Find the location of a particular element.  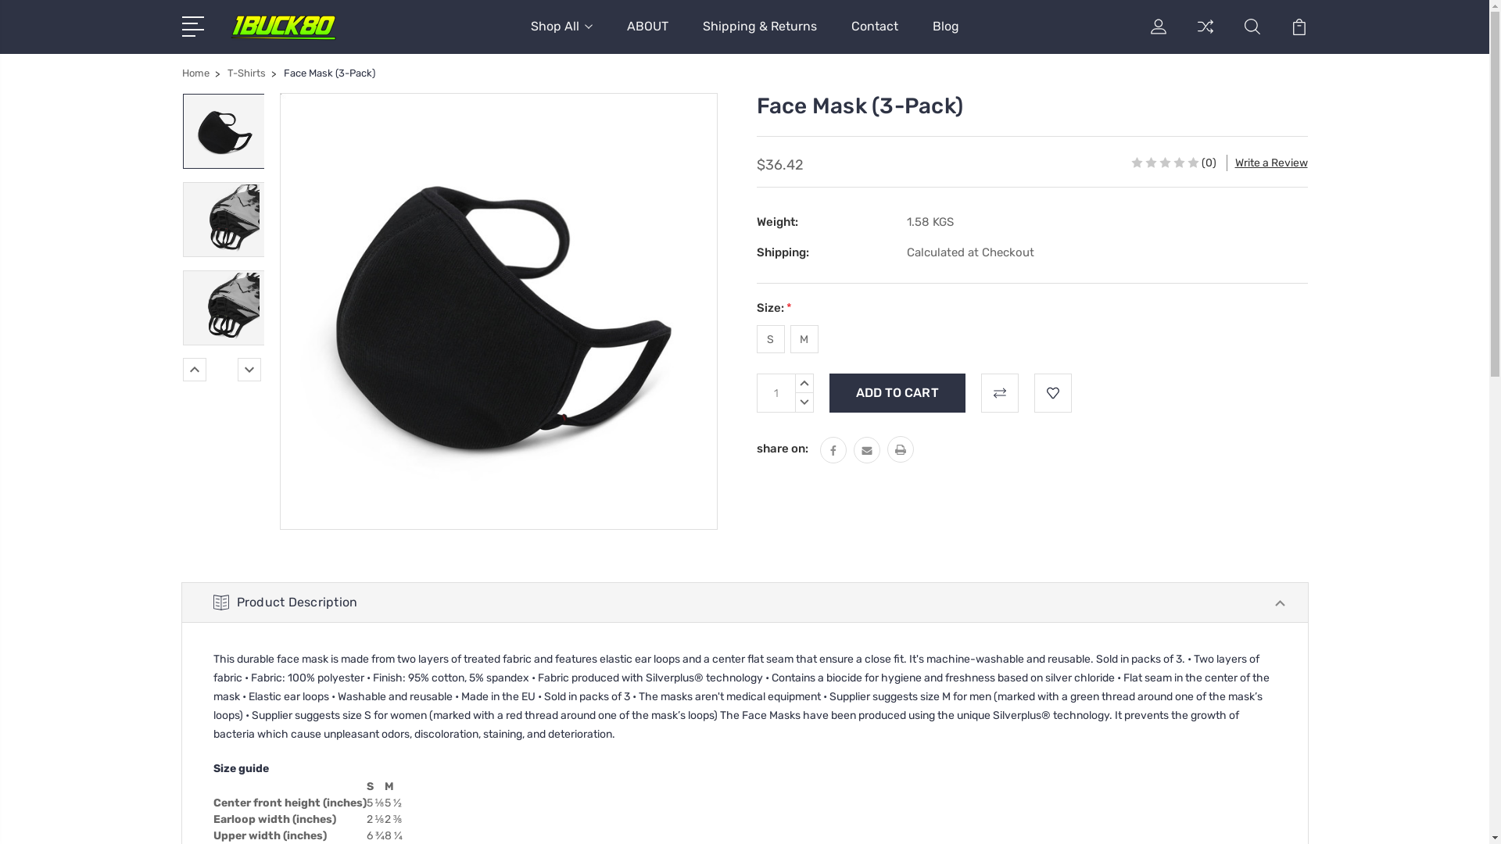

Compare is located at coordinates (1205, 36).